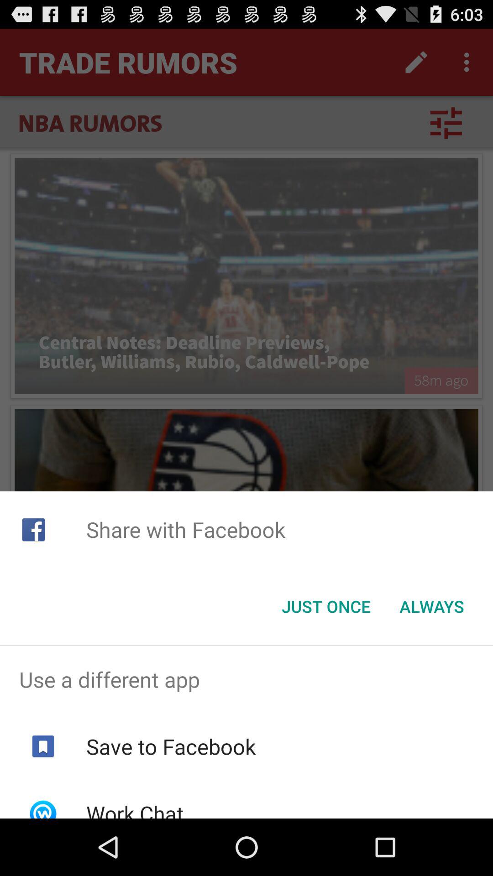 Image resolution: width=493 pixels, height=876 pixels. What do you see at coordinates (432, 606) in the screenshot?
I see `flip to always item` at bounding box center [432, 606].